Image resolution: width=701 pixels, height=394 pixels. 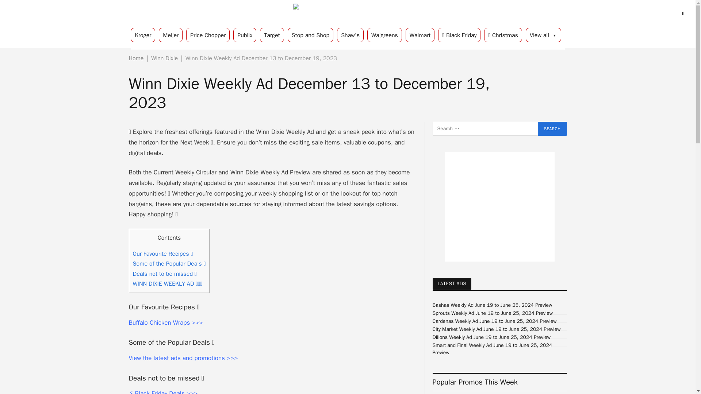 What do you see at coordinates (552, 128) in the screenshot?
I see `Search` at bounding box center [552, 128].